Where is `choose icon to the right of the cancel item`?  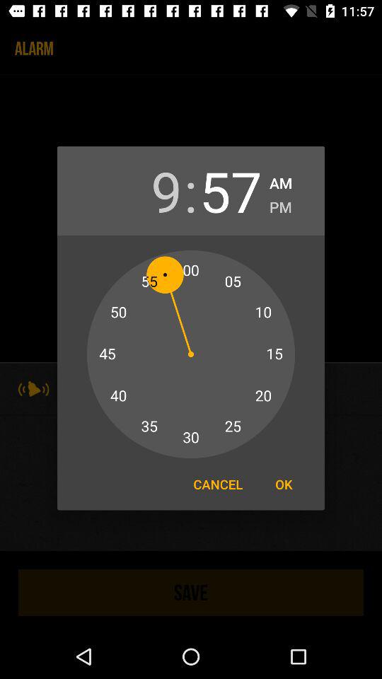 choose icon to the right of the cancel item is located at coordinates (284, 484).